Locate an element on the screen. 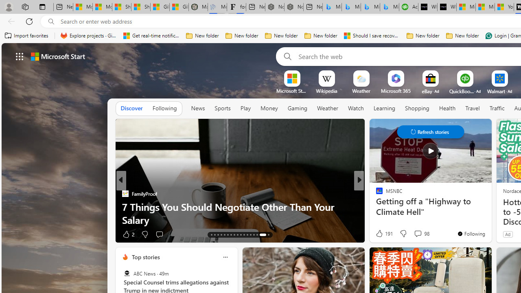 This screenshot has height=293, width=521. Microsoft Bing Travel - Stays in Bangkok, Bangkok, Thailand is located at coordinates (351, 7).